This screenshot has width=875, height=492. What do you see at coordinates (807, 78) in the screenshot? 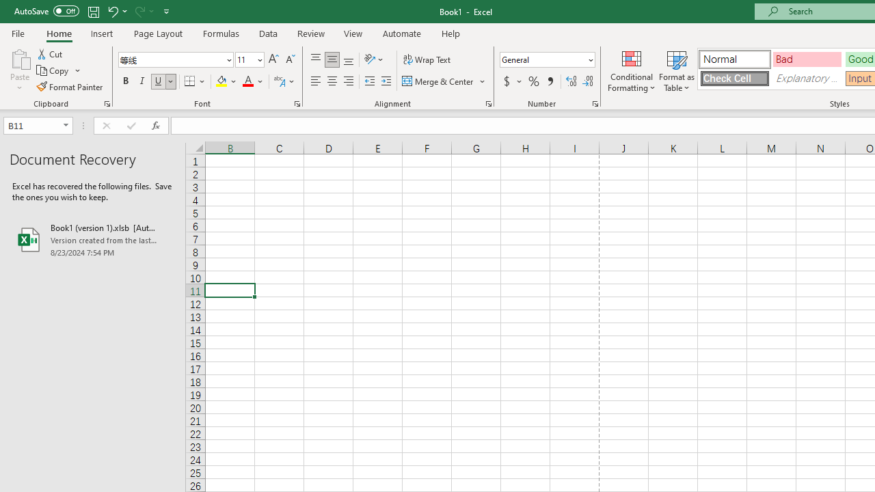
I see `Explanatory Text` at bounding box center [807, 78].